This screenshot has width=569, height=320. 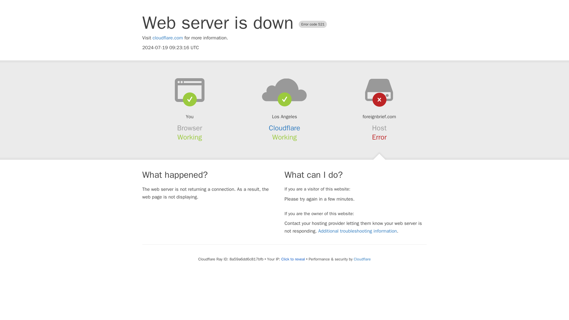 I want to click on Additional troubleshooting information, so click(x=357, y=231).